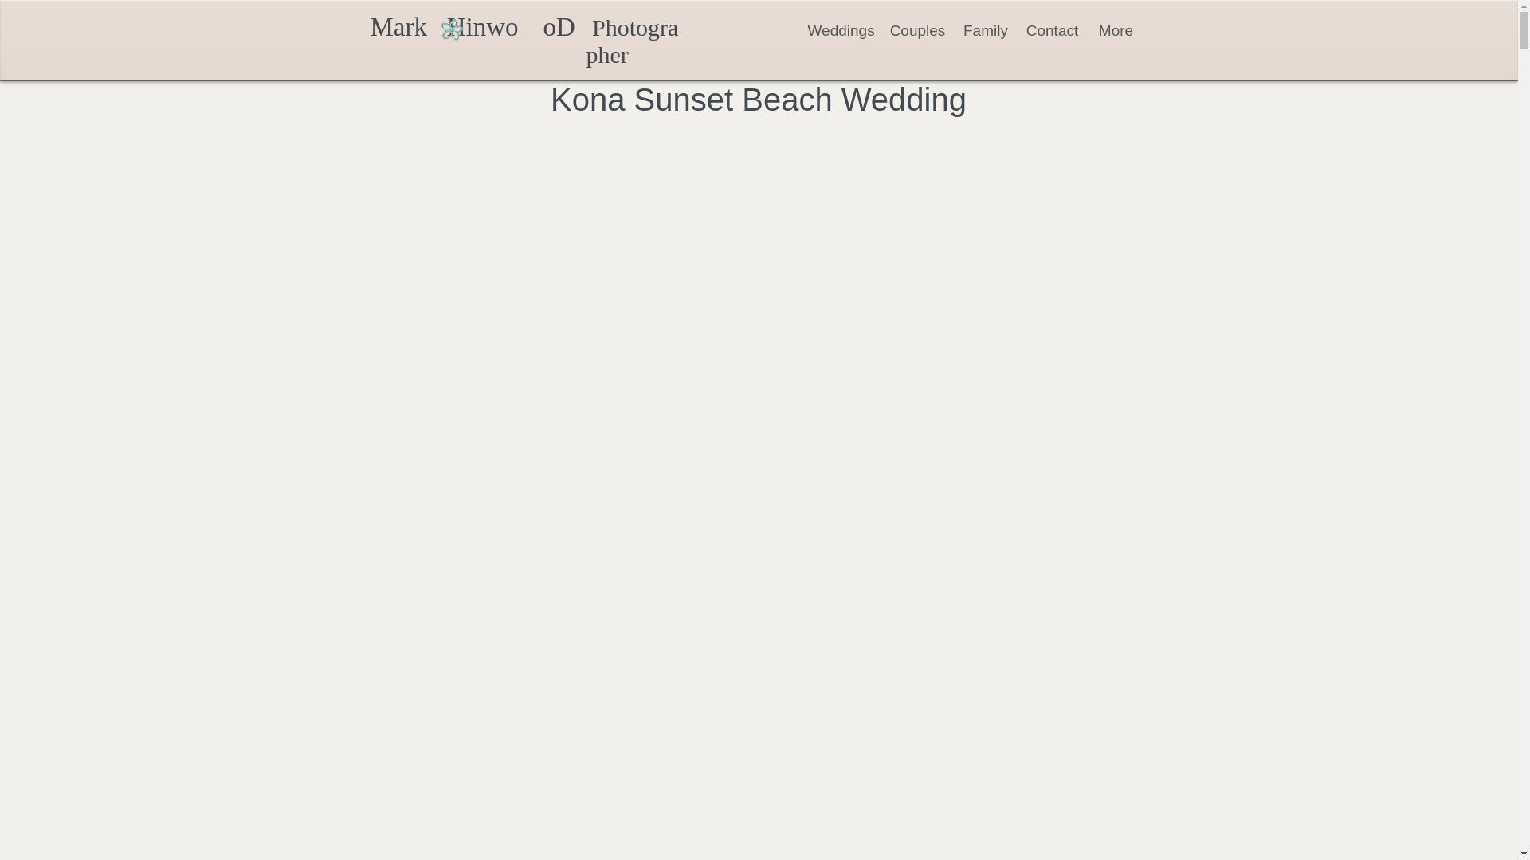 Image resolution: width=1530 pixels, height=860 pixels. What do you see at coordinates (841, 30) in the screenshot?
I see `Weddings` at bounding box center [841, 30].